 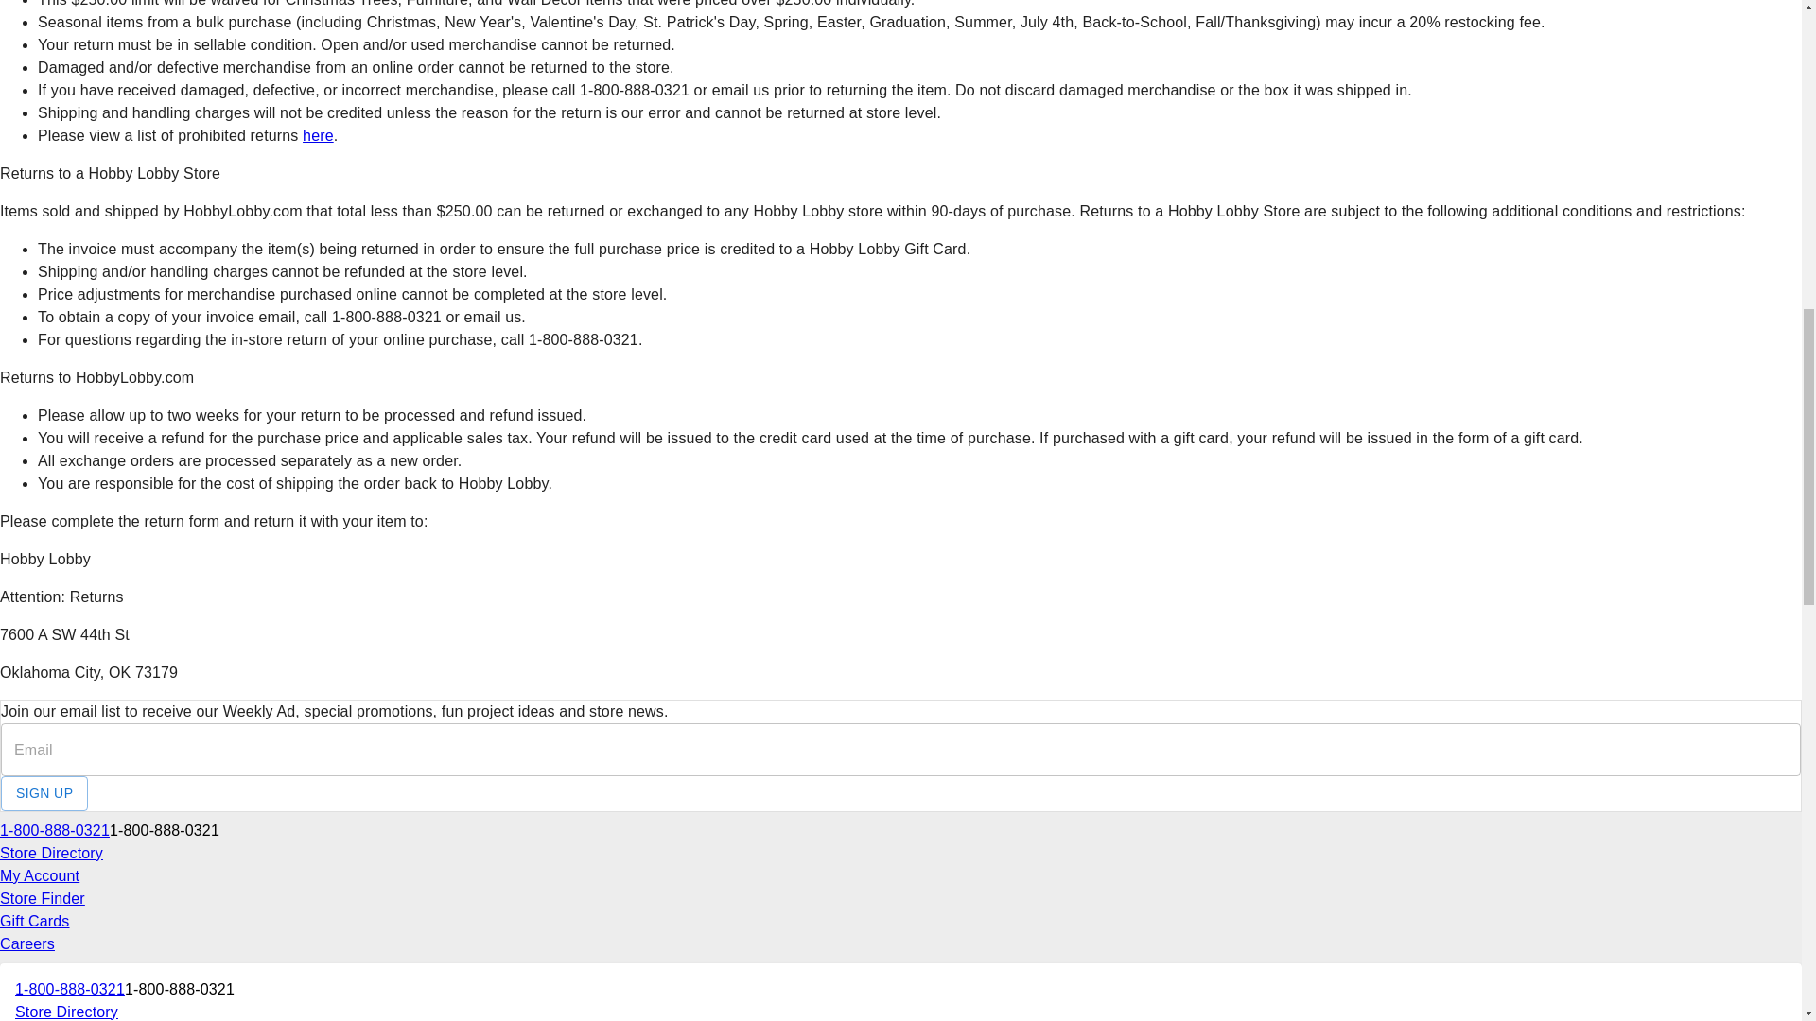 What do you see at coordinates (40, 875) in the screenshot?
I see `My Account` at bounding box center [40, 875].